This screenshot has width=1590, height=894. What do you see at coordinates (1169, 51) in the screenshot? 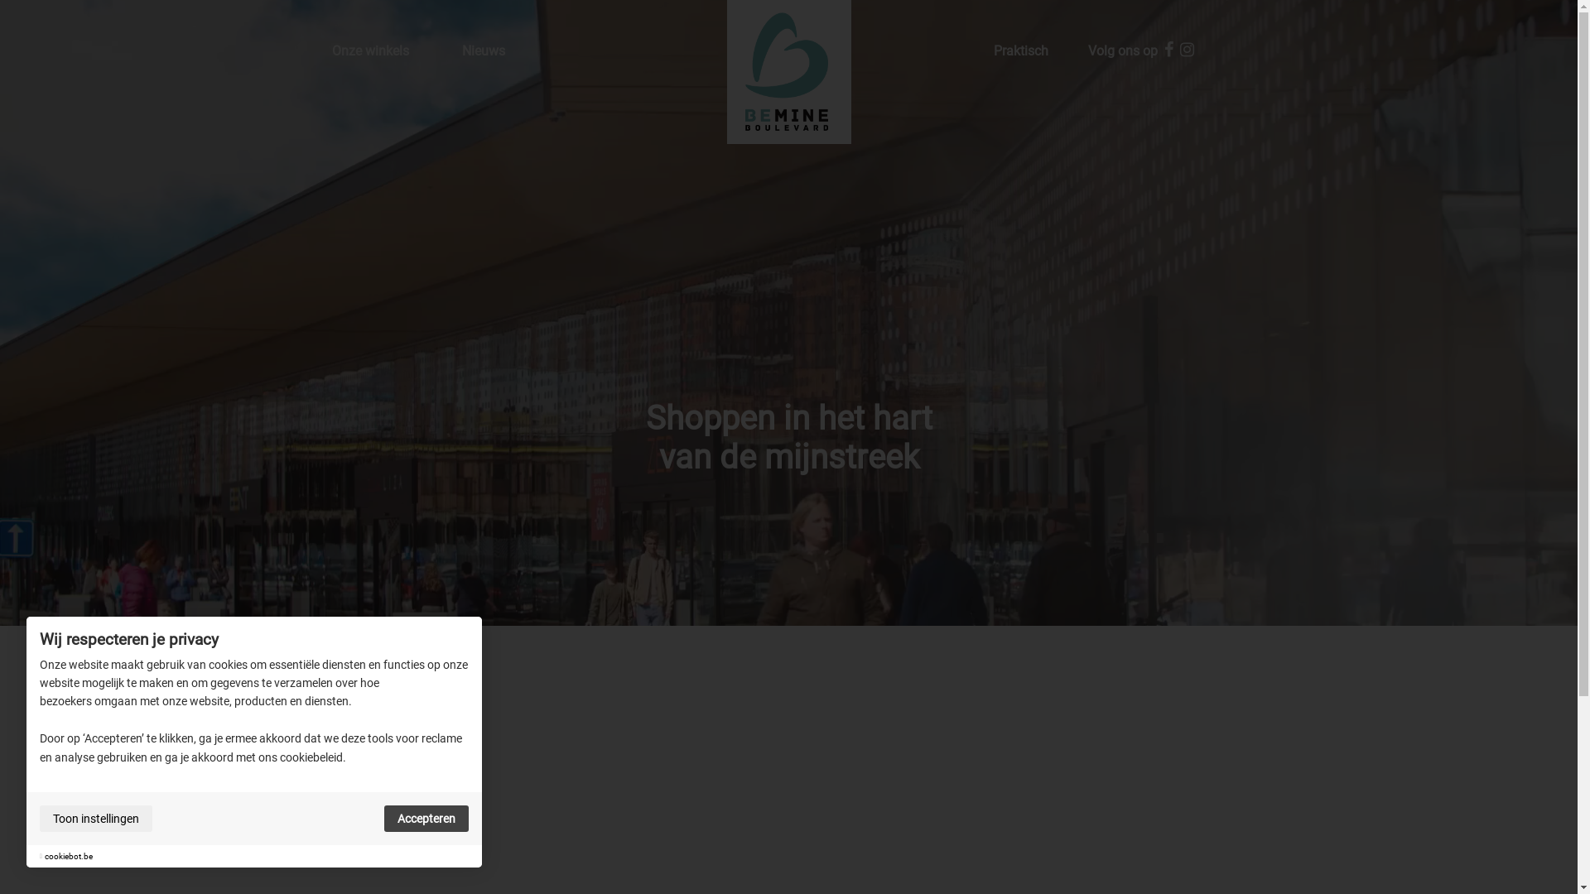
I see `Facebook` at bounding box center [1169, 51].